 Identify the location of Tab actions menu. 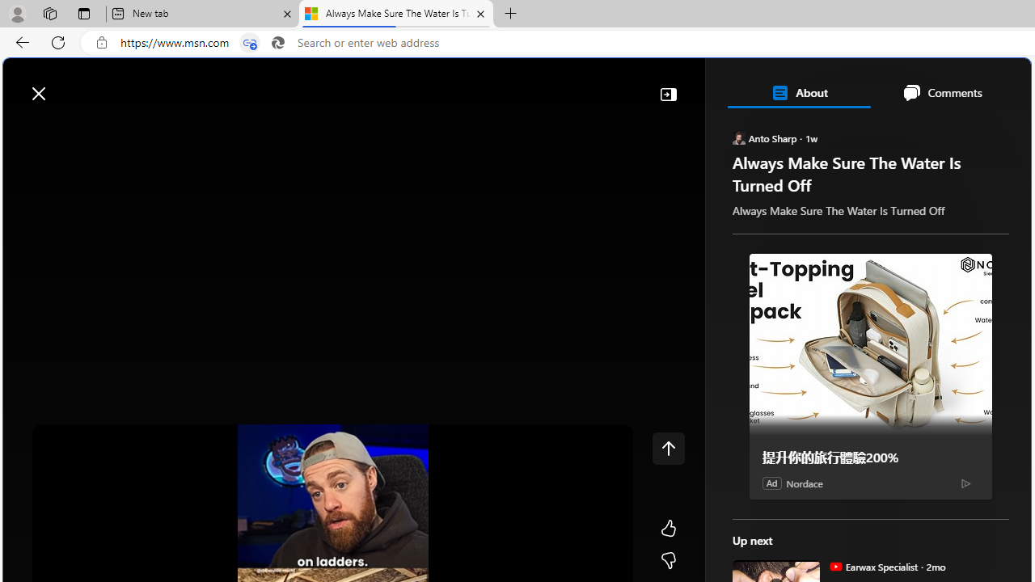
(84, 13).